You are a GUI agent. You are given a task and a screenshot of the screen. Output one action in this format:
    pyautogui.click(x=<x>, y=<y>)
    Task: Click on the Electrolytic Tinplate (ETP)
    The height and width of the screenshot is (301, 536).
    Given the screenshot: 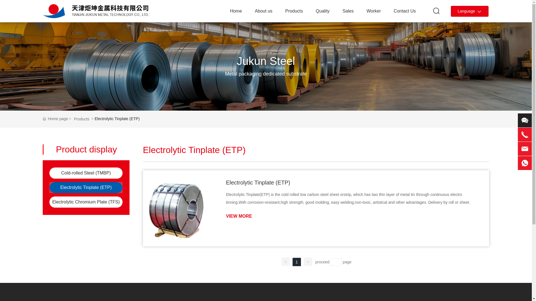 What is the action you would take?
    pyautogui.click(x=86, y=187)
    